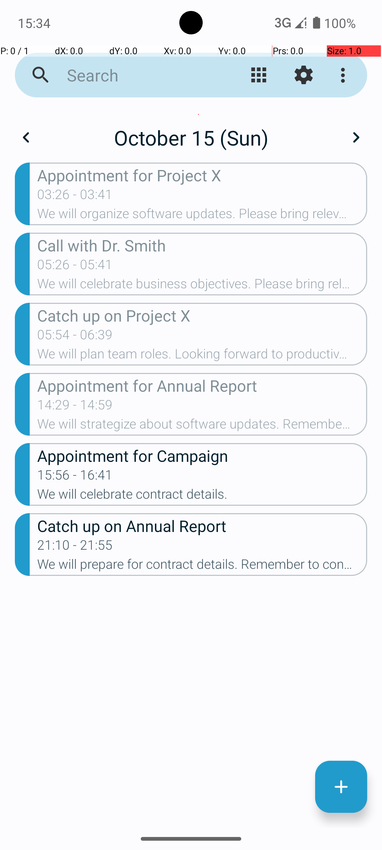  I want to click on We will prepare for contract details. Remember to confirm attendance., so click(202, 566).